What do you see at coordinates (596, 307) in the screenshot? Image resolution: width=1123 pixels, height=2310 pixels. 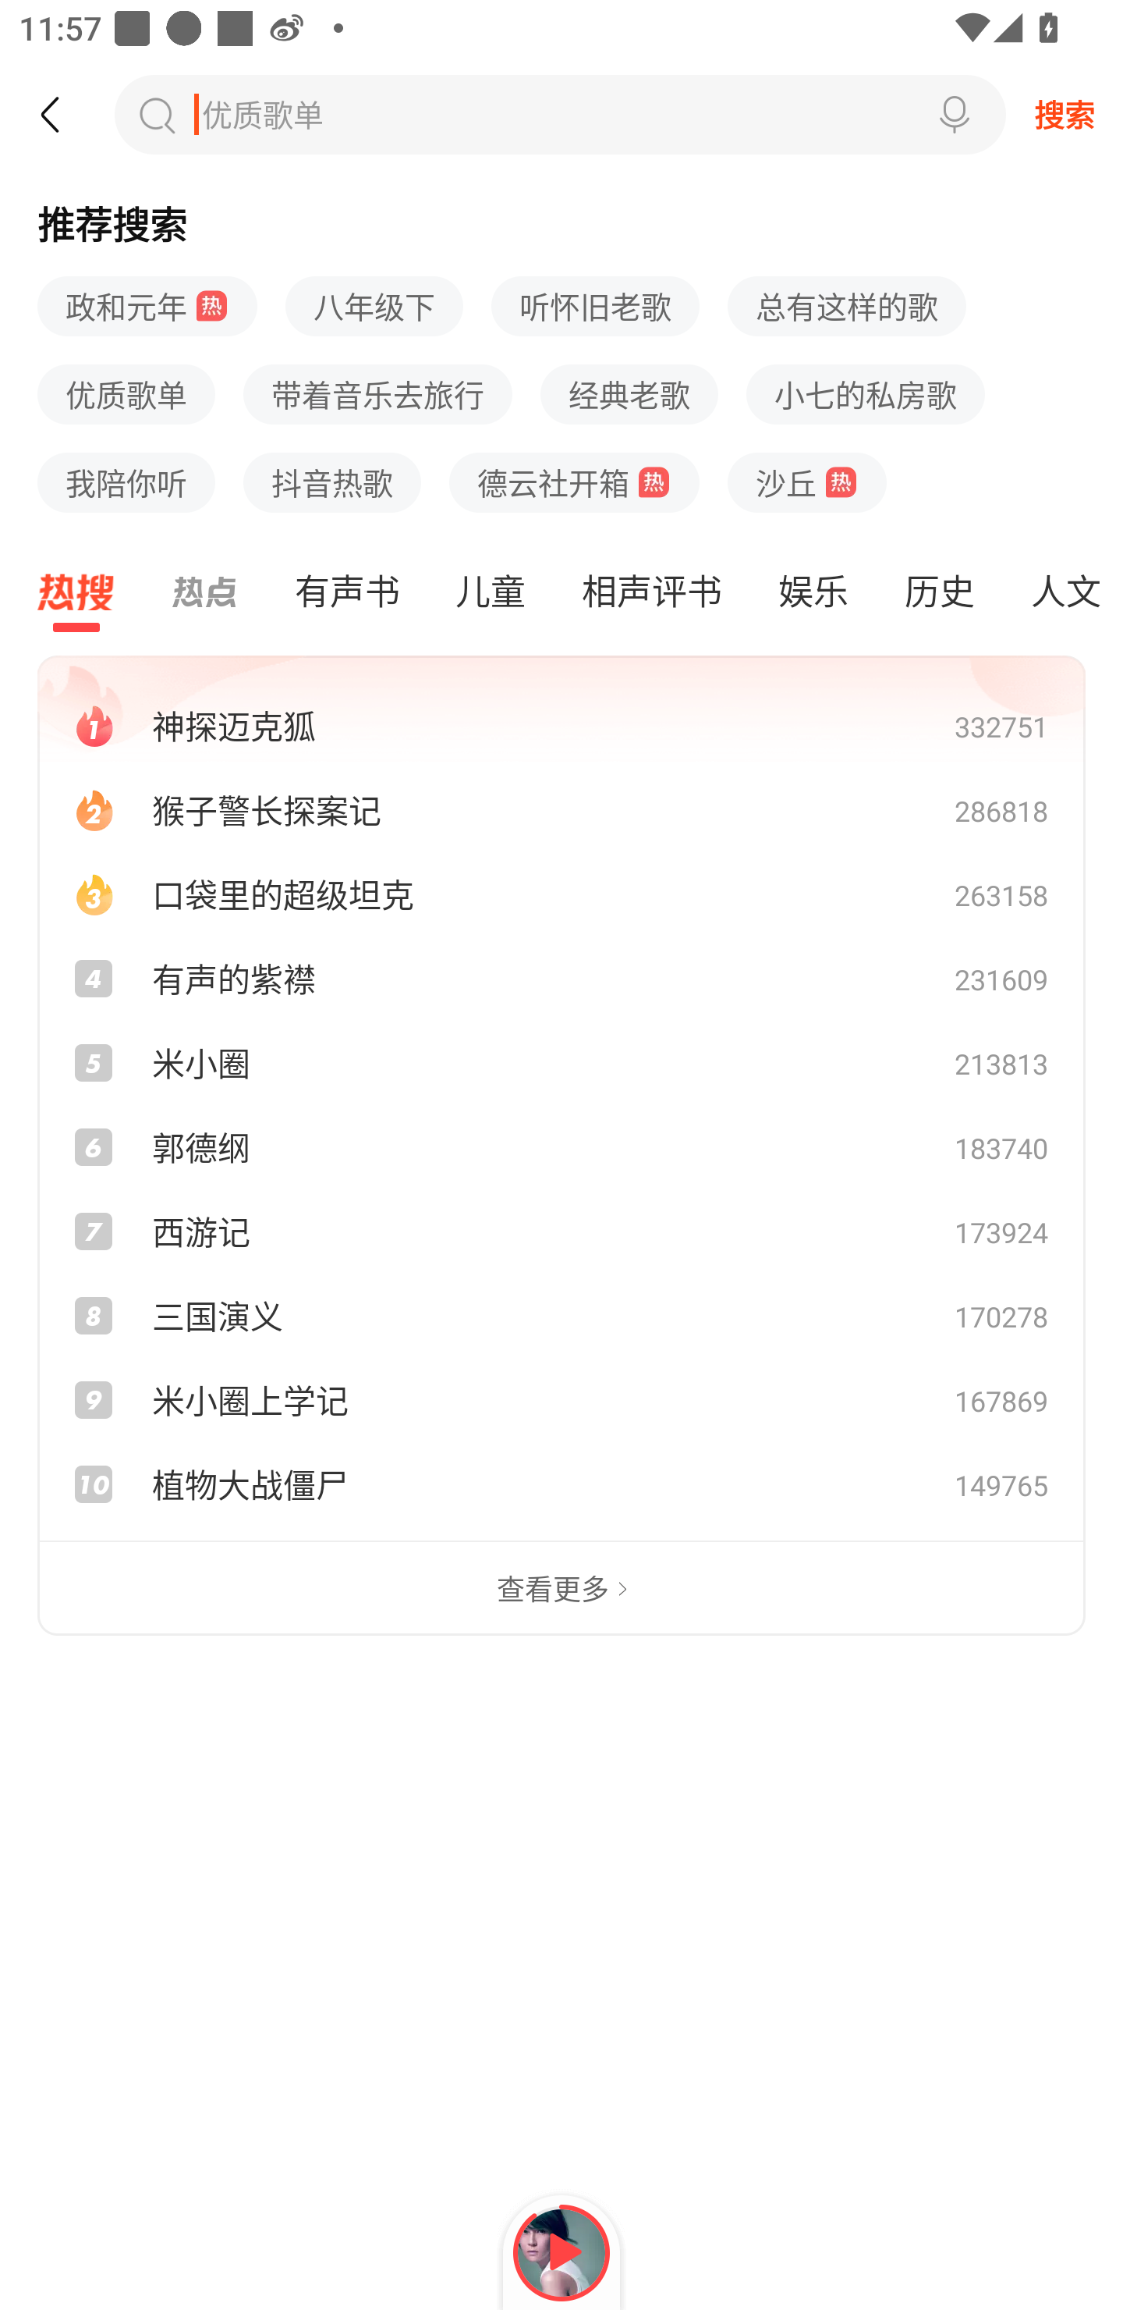 I see `听怀旧老歌` at bounding box center [596, 307].